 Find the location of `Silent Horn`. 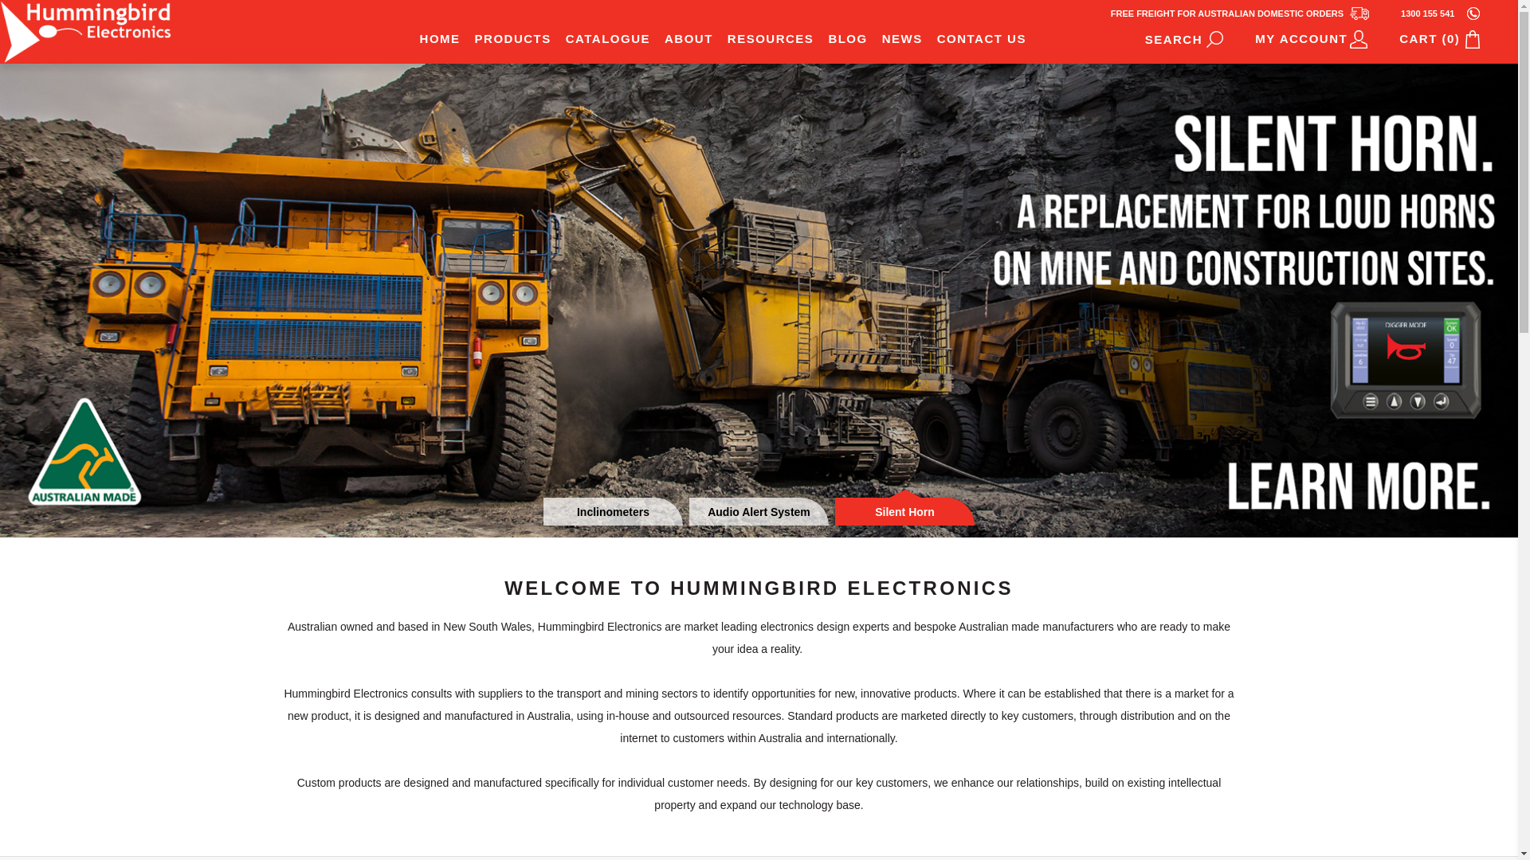

Silent Horn is located at coordinates (905, 511).